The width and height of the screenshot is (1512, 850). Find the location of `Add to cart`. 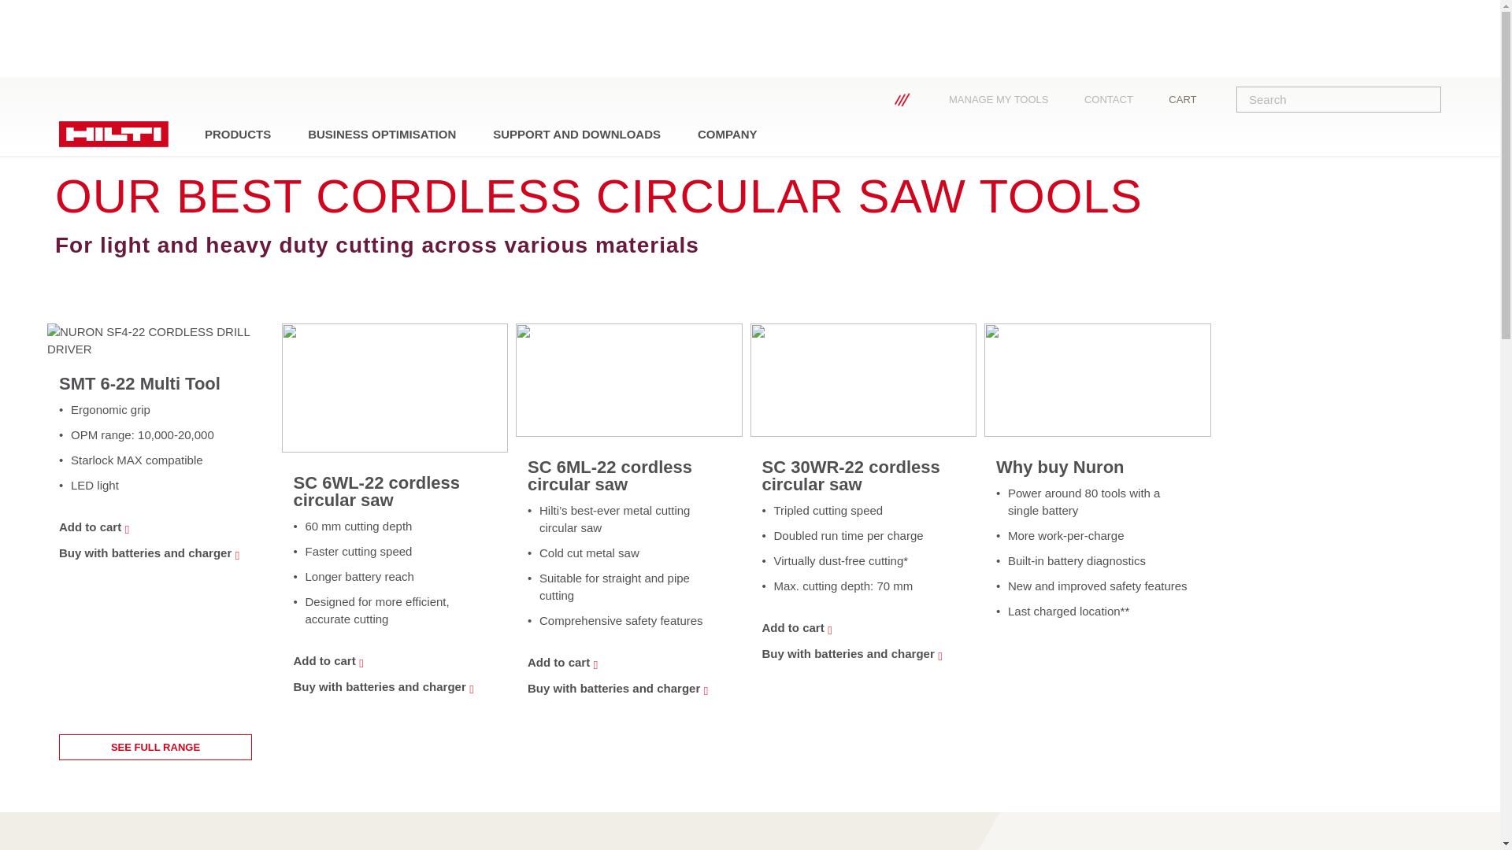

Add to cart is located at coordinates (859, 628).